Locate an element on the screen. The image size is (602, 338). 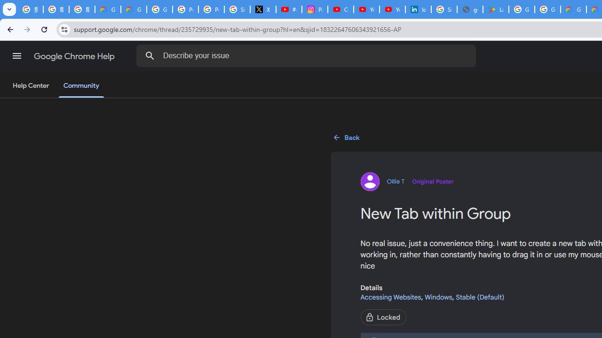
Search Help Center is located at coordinates (150, 55).